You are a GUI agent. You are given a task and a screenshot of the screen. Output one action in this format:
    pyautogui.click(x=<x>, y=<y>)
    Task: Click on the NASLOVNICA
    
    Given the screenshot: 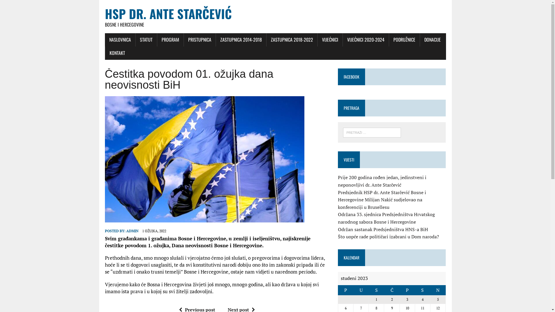 What is the action you would take?
    pyautogui.click(x=120, y=40)
    